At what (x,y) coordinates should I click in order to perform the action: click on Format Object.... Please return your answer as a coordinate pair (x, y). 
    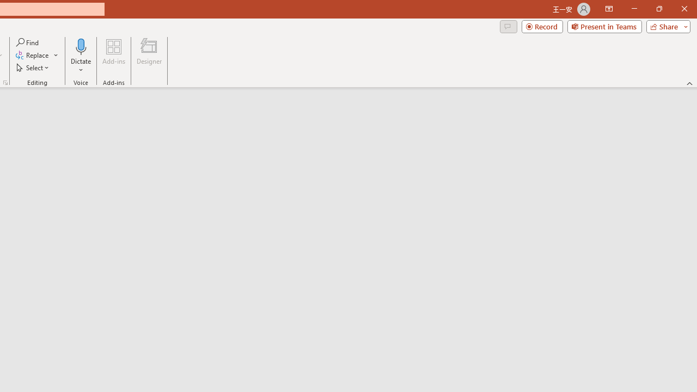
    Looking at the image, I should click on (5, 83).